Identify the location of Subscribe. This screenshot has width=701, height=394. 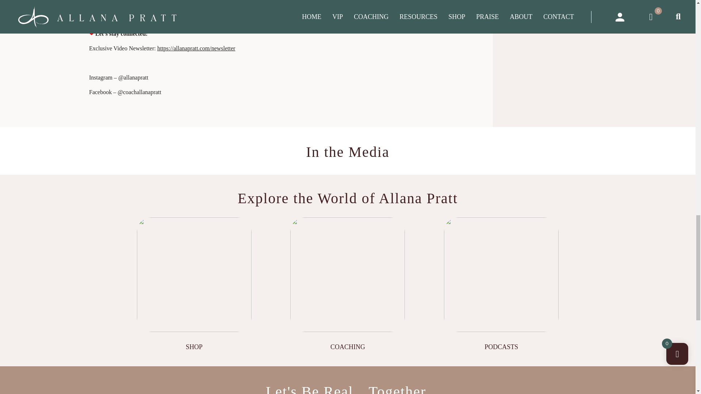
(100, 19).